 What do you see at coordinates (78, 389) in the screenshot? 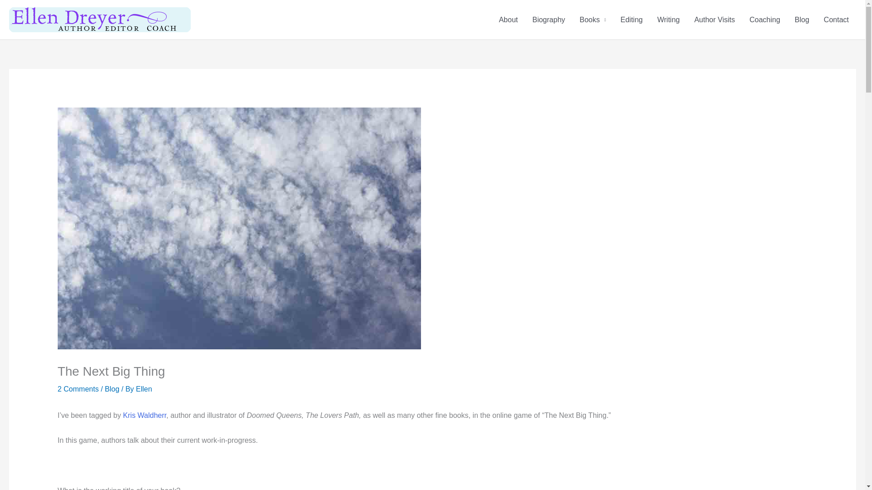
I see `2 Comments` at bounding box center [78, 389].